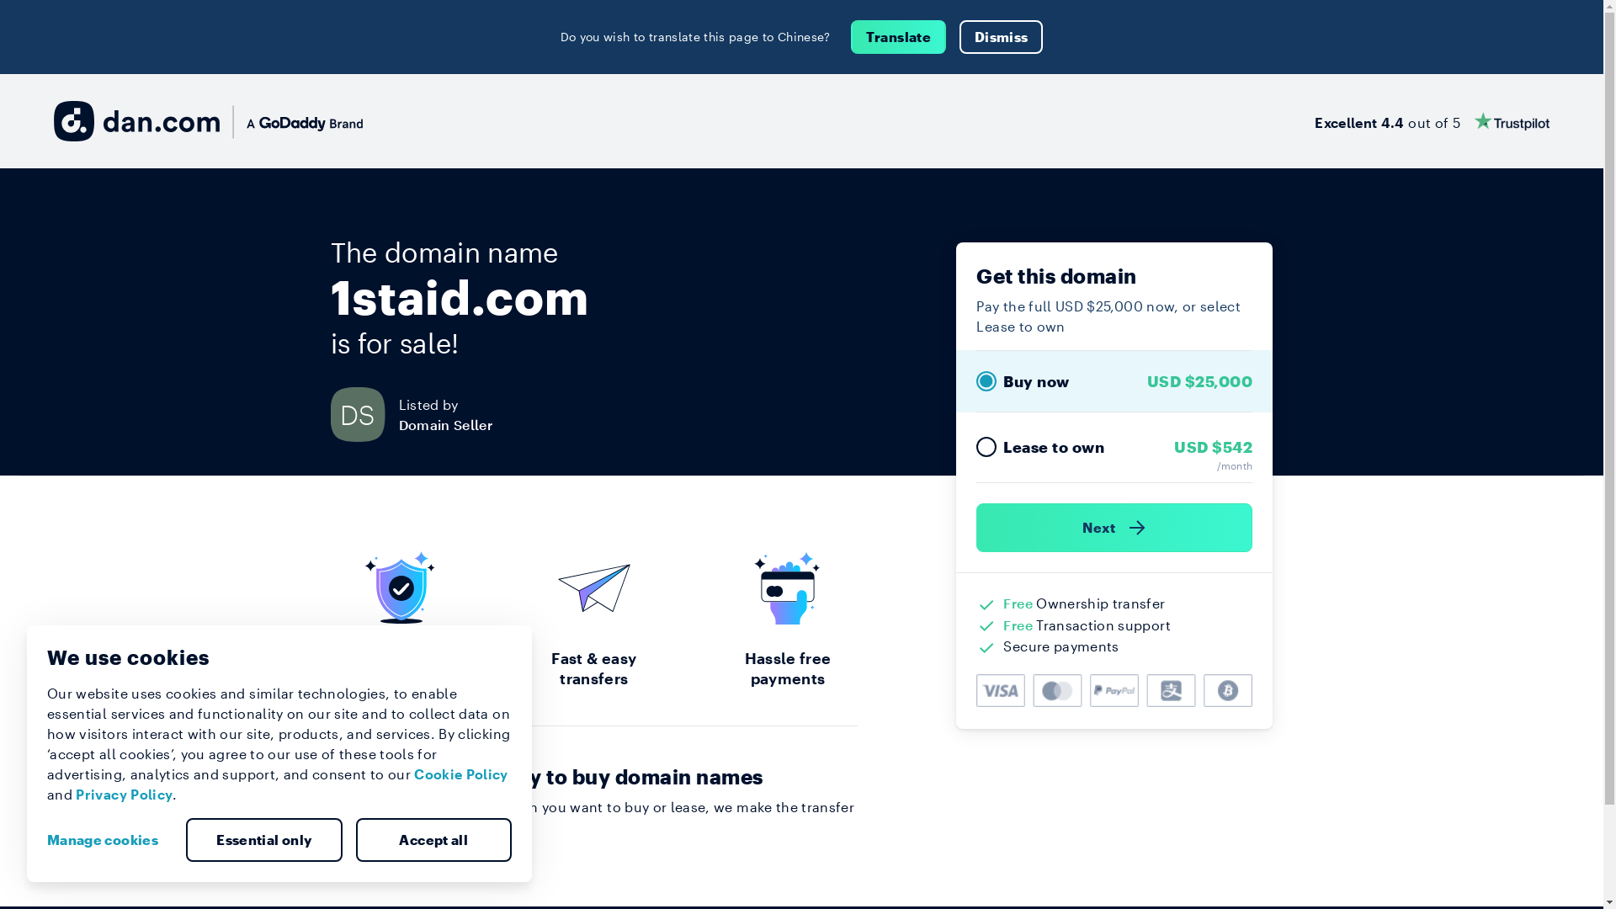 Image resolution: width=1616 pixels, height=909 pixels. What do you see at coordinates (109, 840) in the screenshot?
I see `Manage cookies` at bounding box center [109, 840].